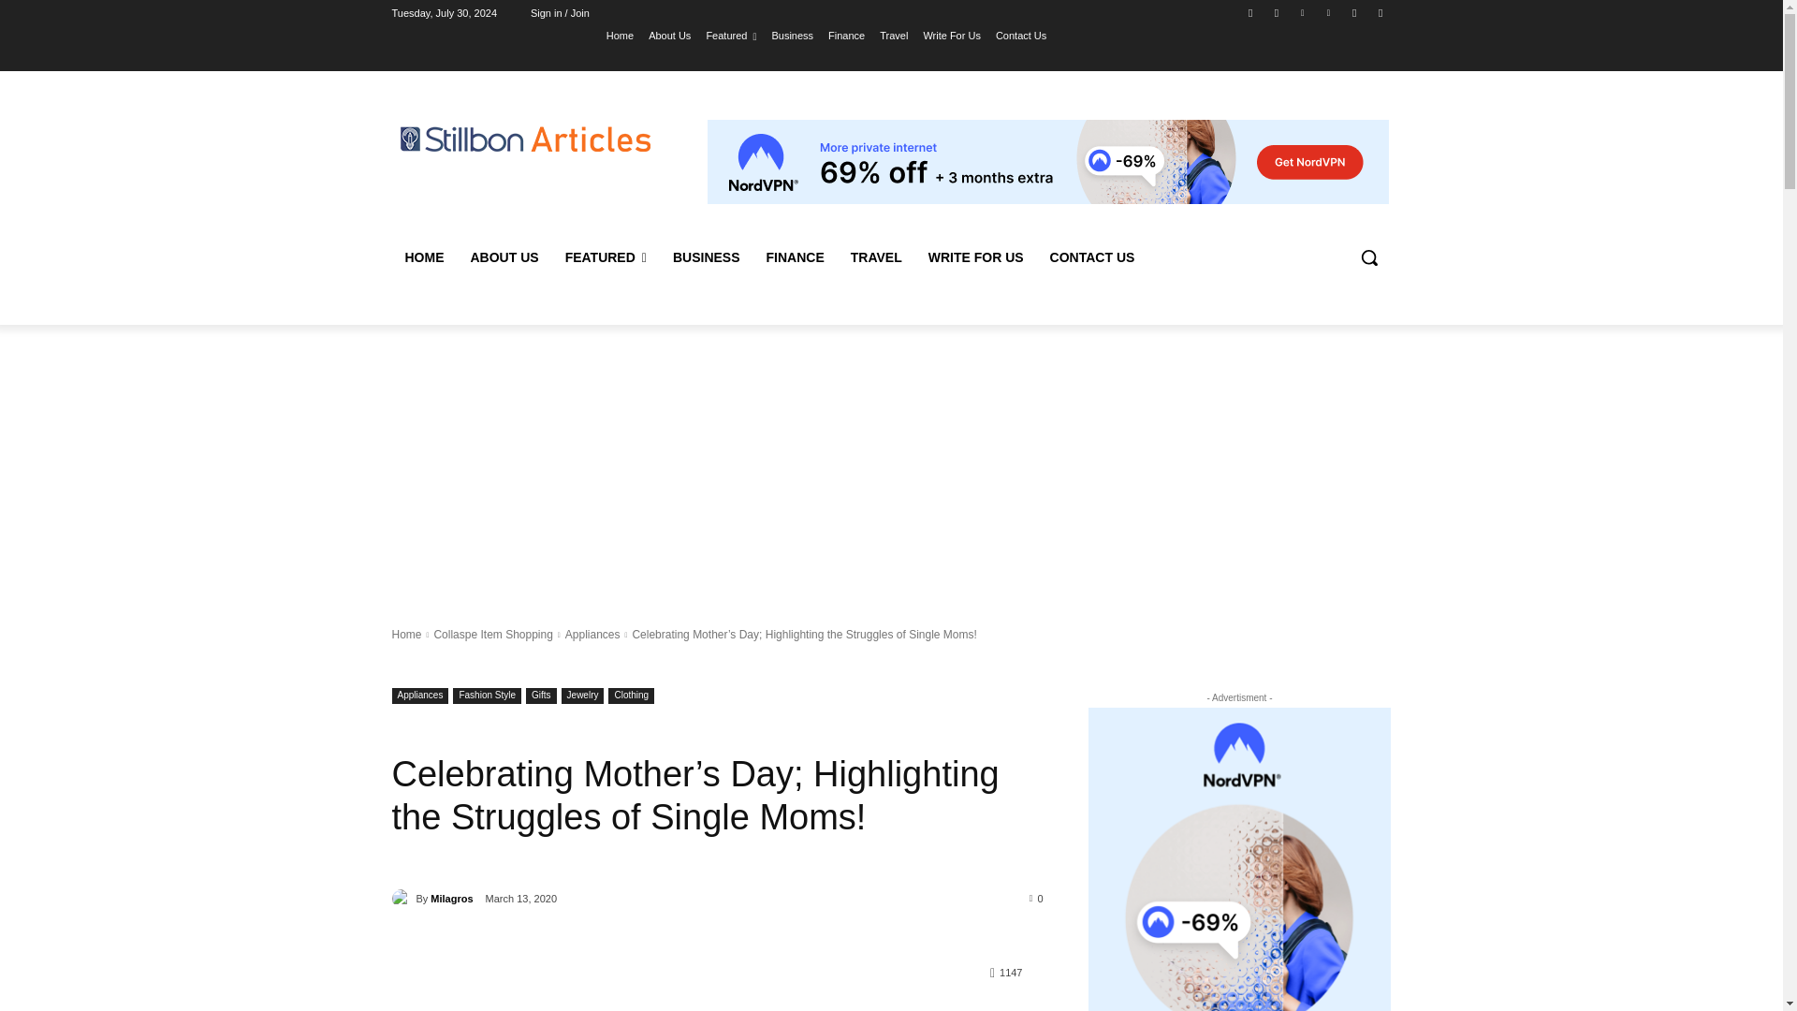  Describe the element at coordinates (1380, 12) in the screenshot. I see `Reddit` at that location.